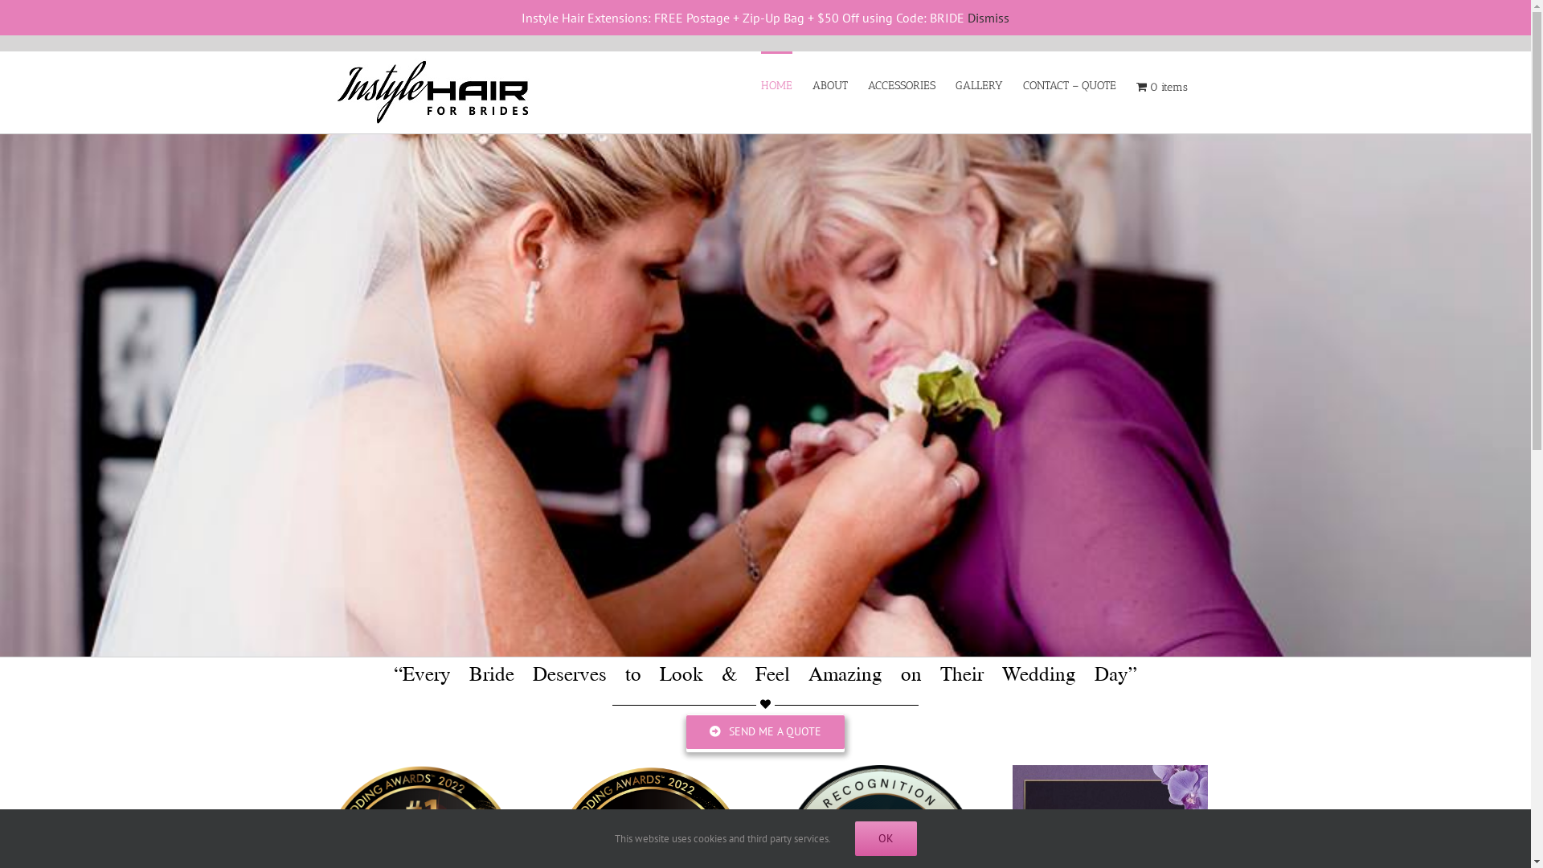 Image resolution: width=1543 pixels, height=868 pixels. Describe the element at coordinates (1162, 87) in the screenshot. I see `0 items` at that location.